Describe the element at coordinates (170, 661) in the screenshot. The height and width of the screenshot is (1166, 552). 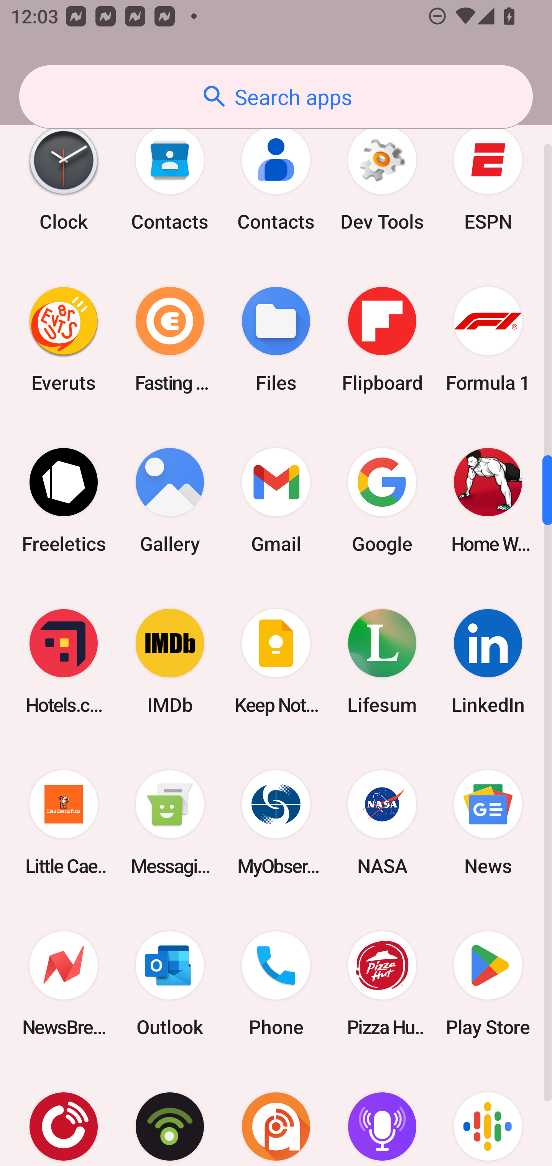
I see `IMDb` at that location.